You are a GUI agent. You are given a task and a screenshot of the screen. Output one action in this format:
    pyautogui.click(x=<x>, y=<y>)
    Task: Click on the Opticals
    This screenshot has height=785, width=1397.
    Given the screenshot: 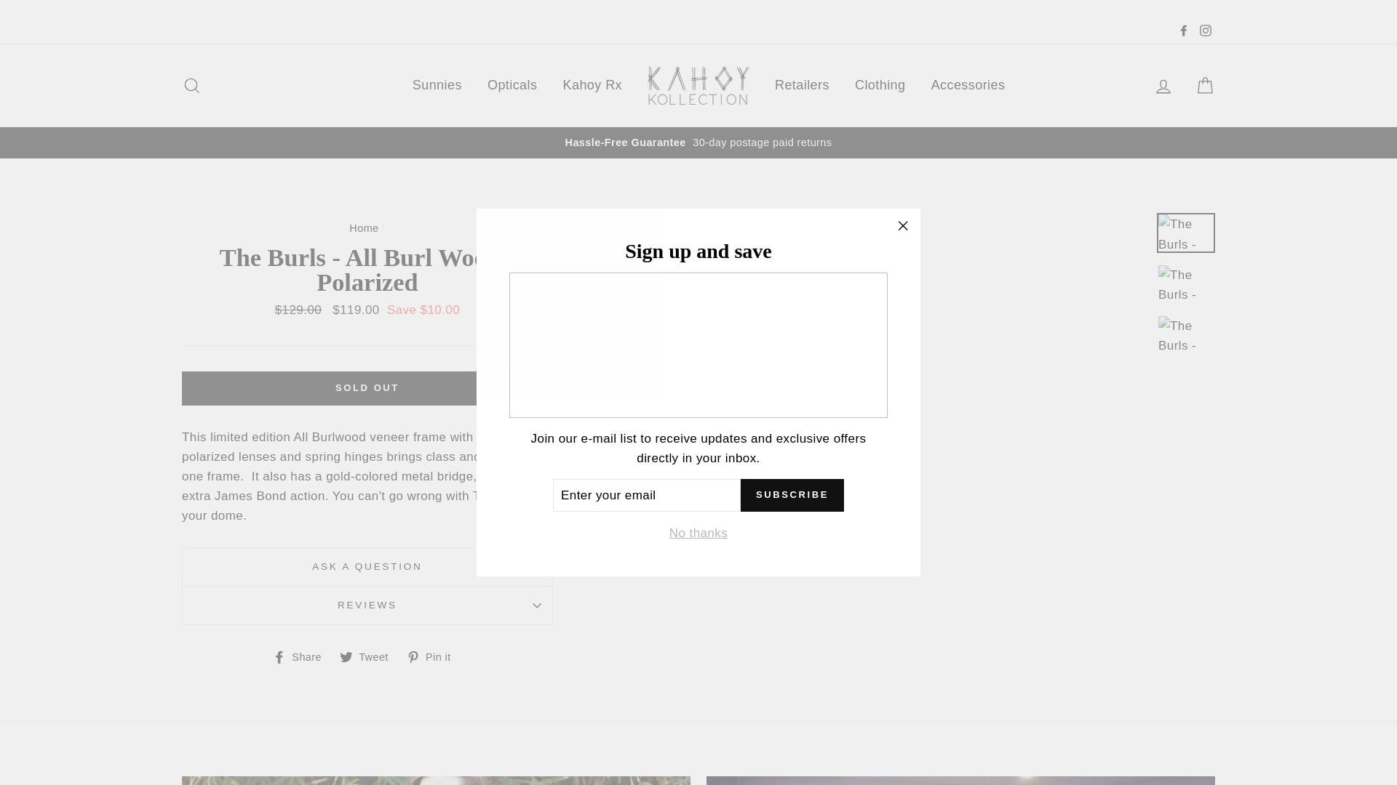 What is the action you would take?
    pyautogui.click(x=512, y=86)
    